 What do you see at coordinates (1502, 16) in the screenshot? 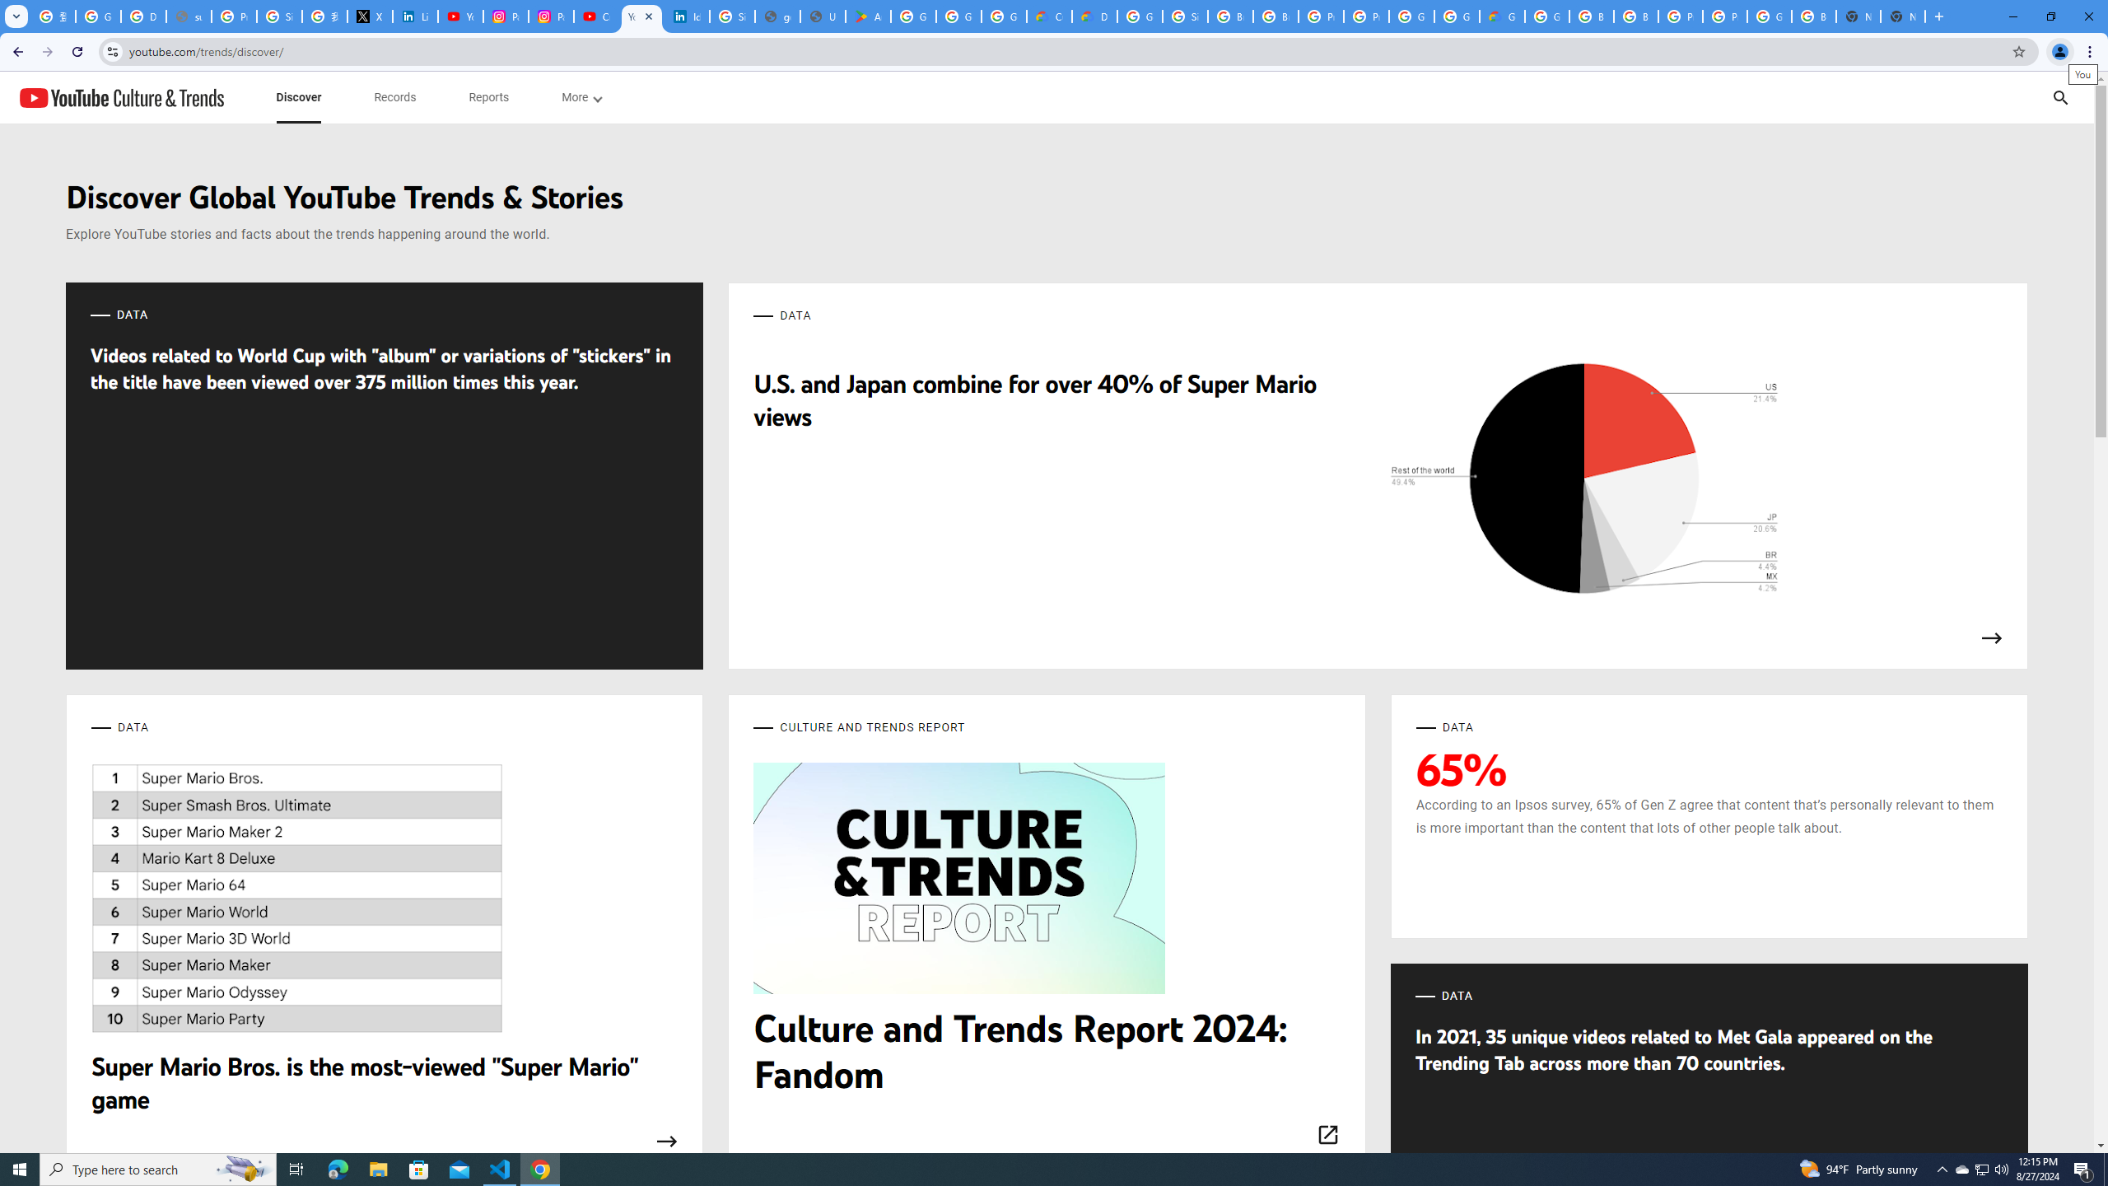
I see `Google Cloud Estimate Summary` at bounding box center [1502, 16].